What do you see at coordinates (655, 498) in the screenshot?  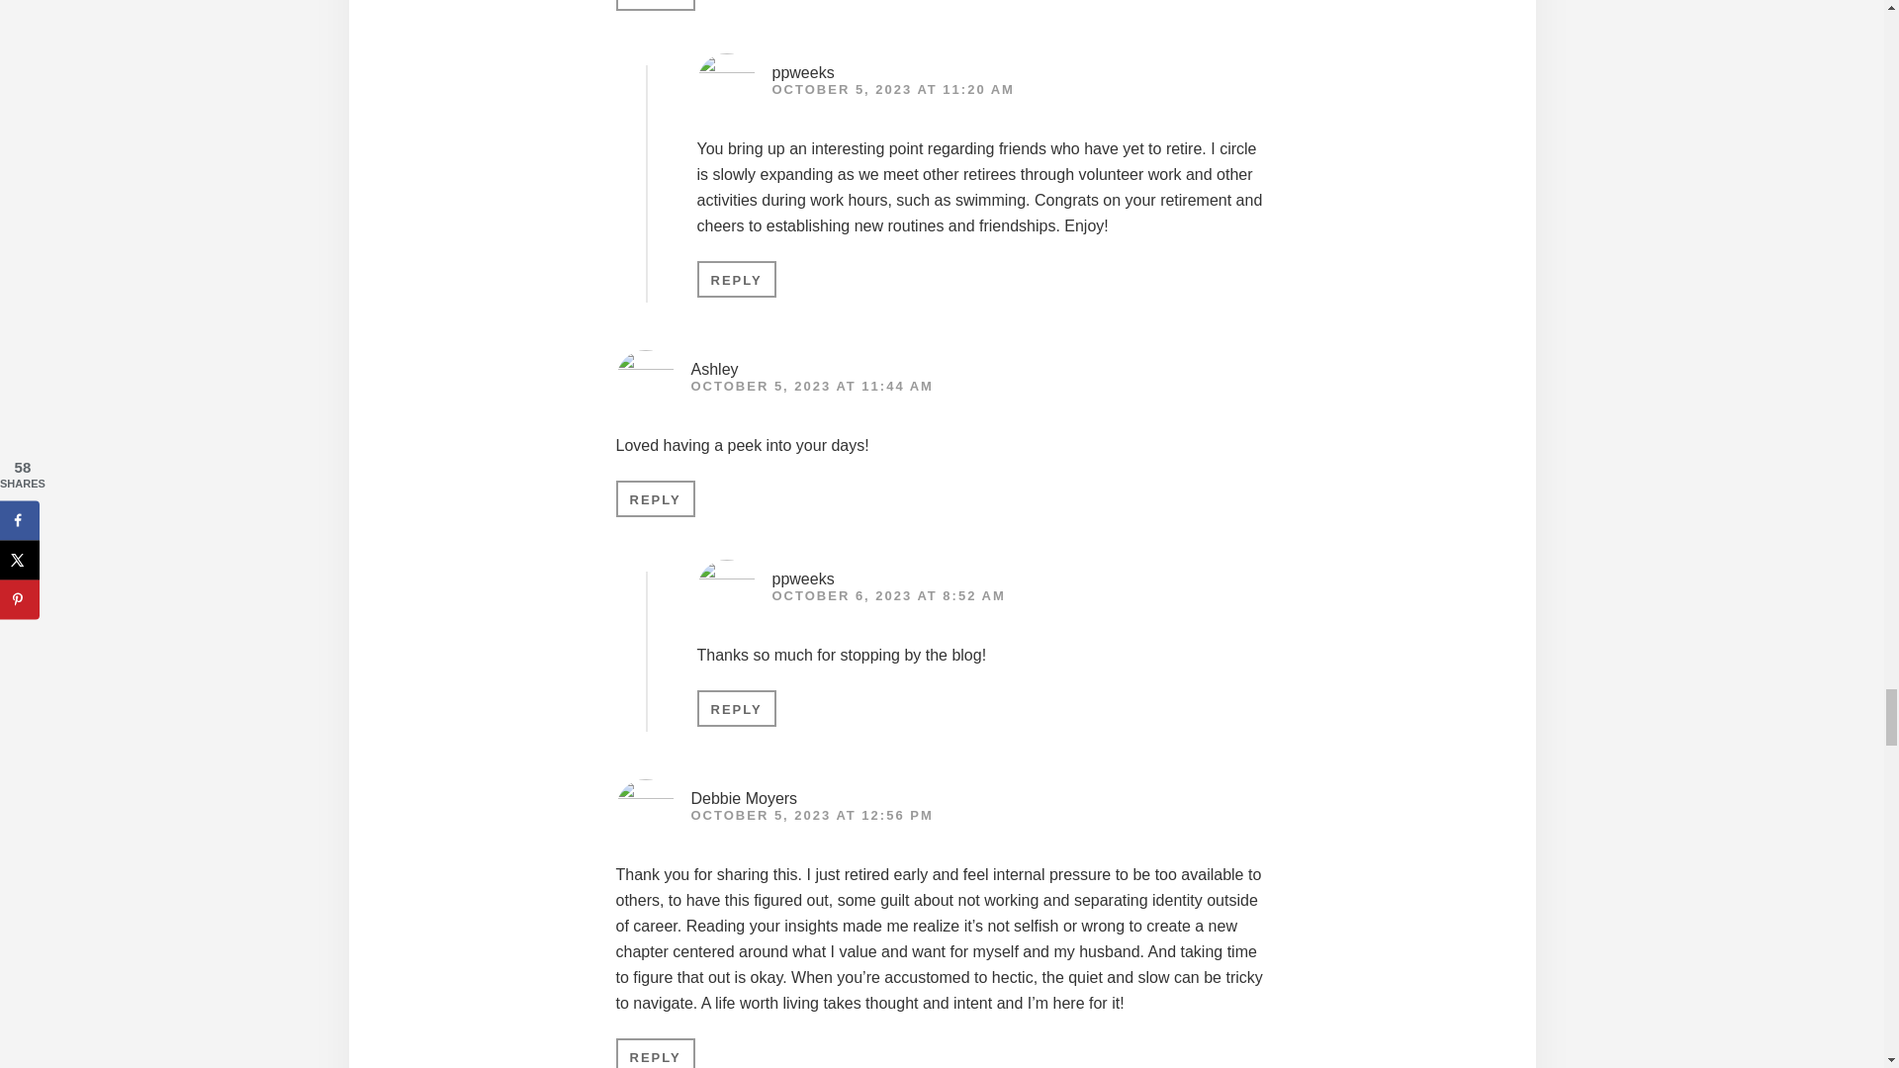 I see `REPLY` at bounding box center [655, 498].